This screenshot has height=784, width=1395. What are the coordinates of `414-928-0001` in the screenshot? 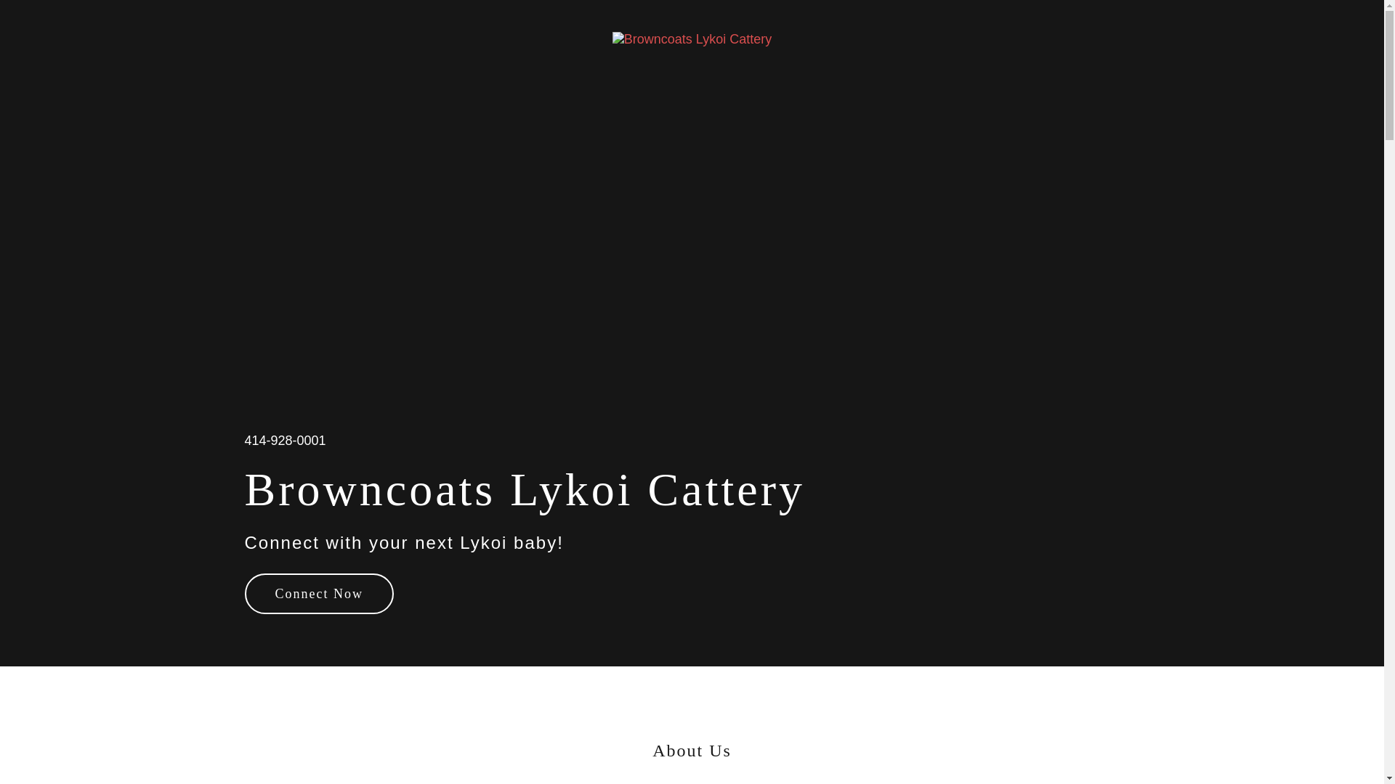 It's located at (285, 440).